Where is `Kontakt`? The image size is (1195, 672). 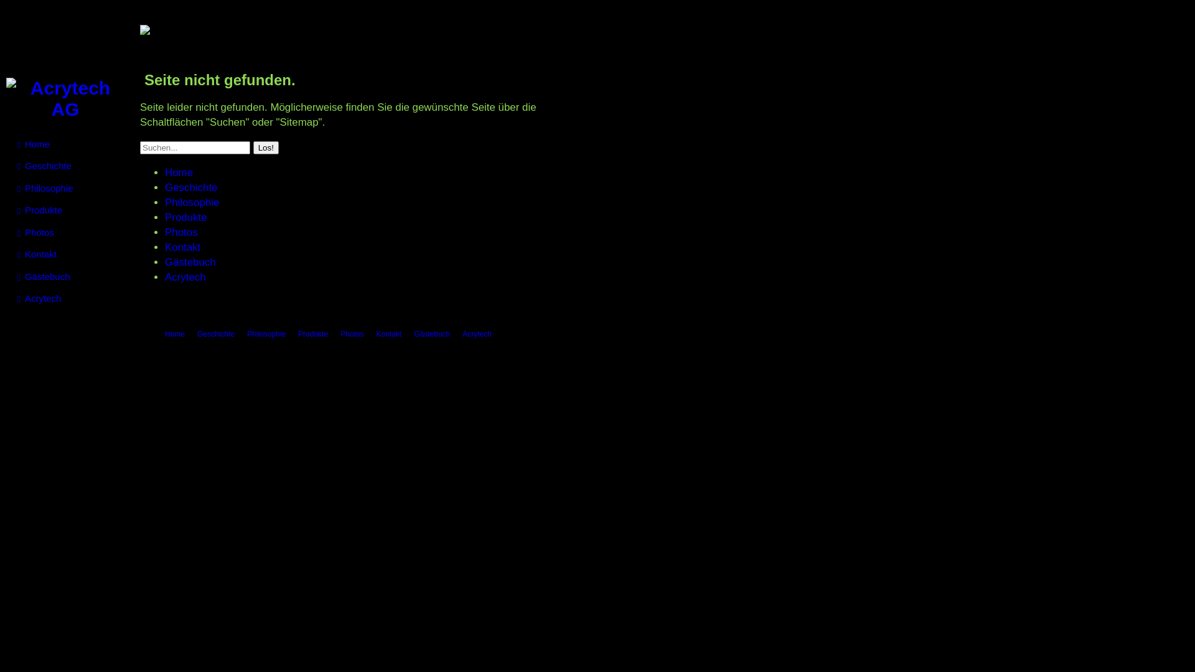 Kontakt is located at coordinates (183, 248).